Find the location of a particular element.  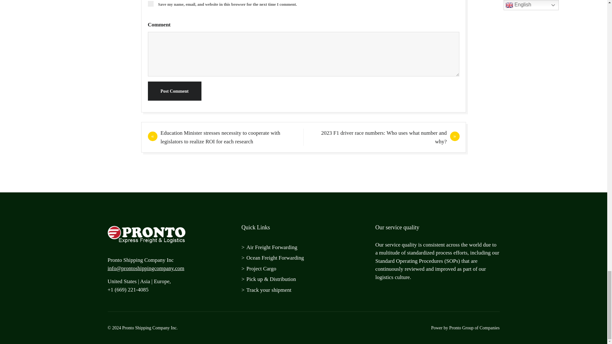

yes is located at coordinates (150, 4).